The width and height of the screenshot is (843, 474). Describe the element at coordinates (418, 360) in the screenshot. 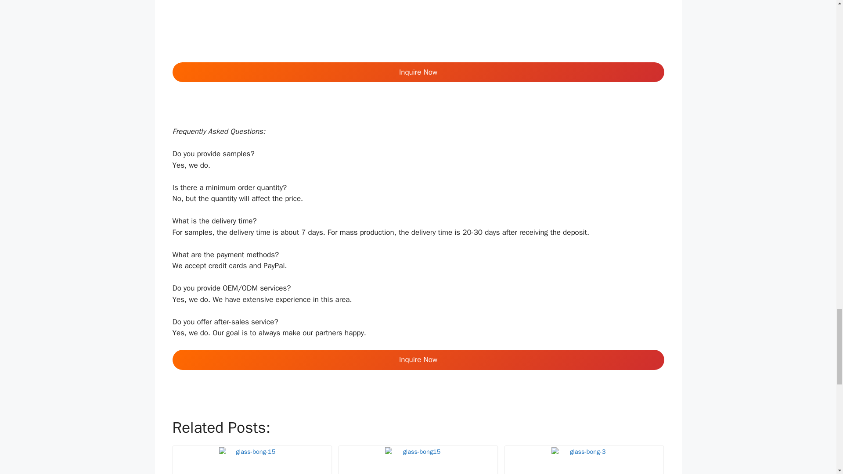

I see `Inquire Now` at that location.